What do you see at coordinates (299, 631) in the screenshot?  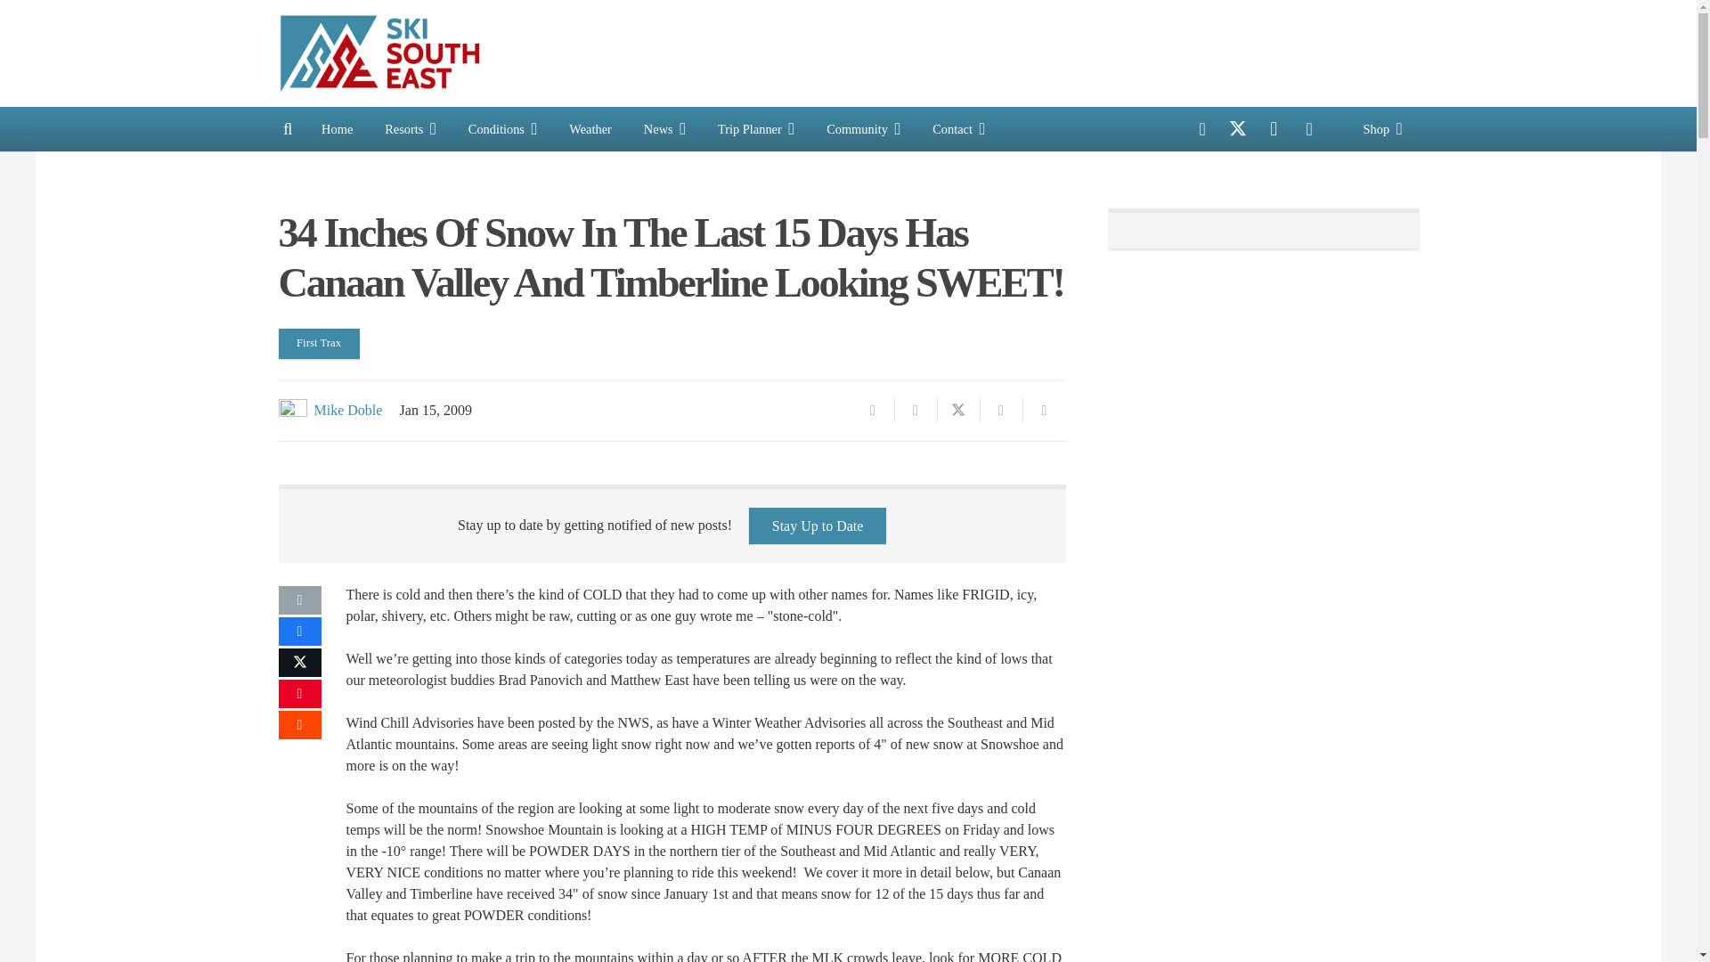 I see `Share this` at bounding box center [299, 631].